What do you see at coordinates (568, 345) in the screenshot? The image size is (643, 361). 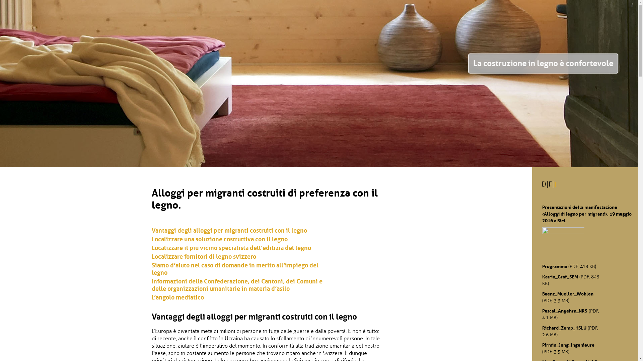 I see `Pirmin_Jung_Ingenieure` at bounding box center [568, 345].